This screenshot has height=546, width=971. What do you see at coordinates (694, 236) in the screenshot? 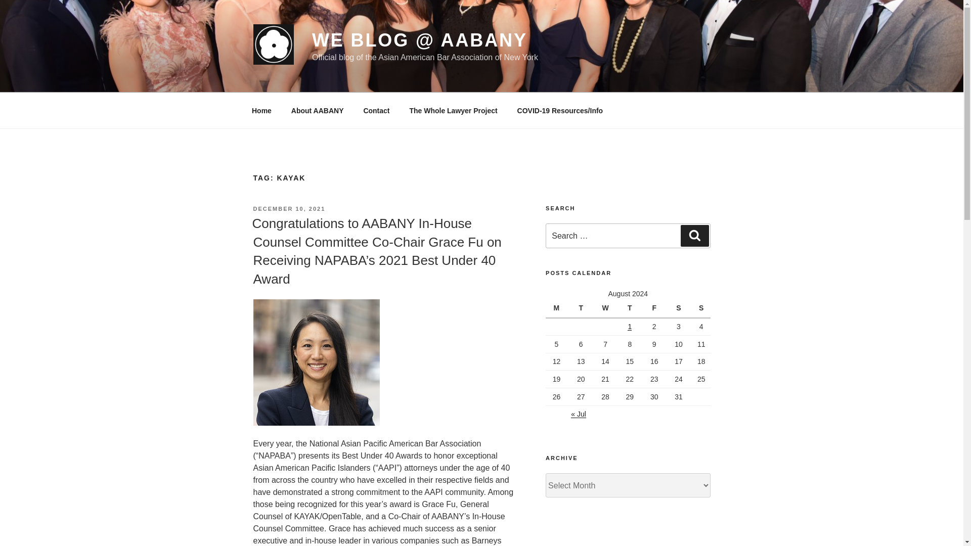
I see `Search` at bounding box center [694, 236].